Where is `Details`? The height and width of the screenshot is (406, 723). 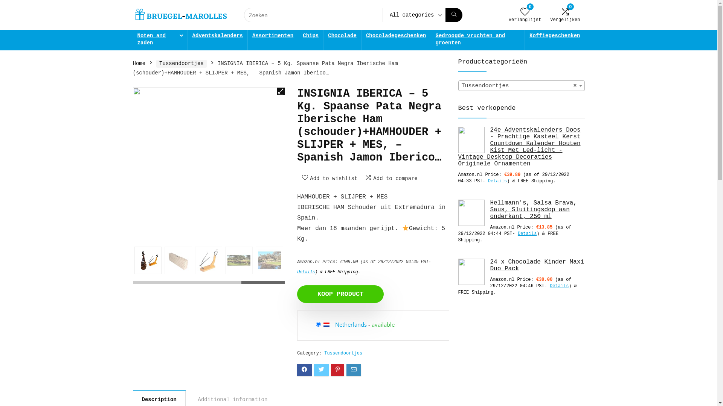 Details is located at coordinates (497, 181).